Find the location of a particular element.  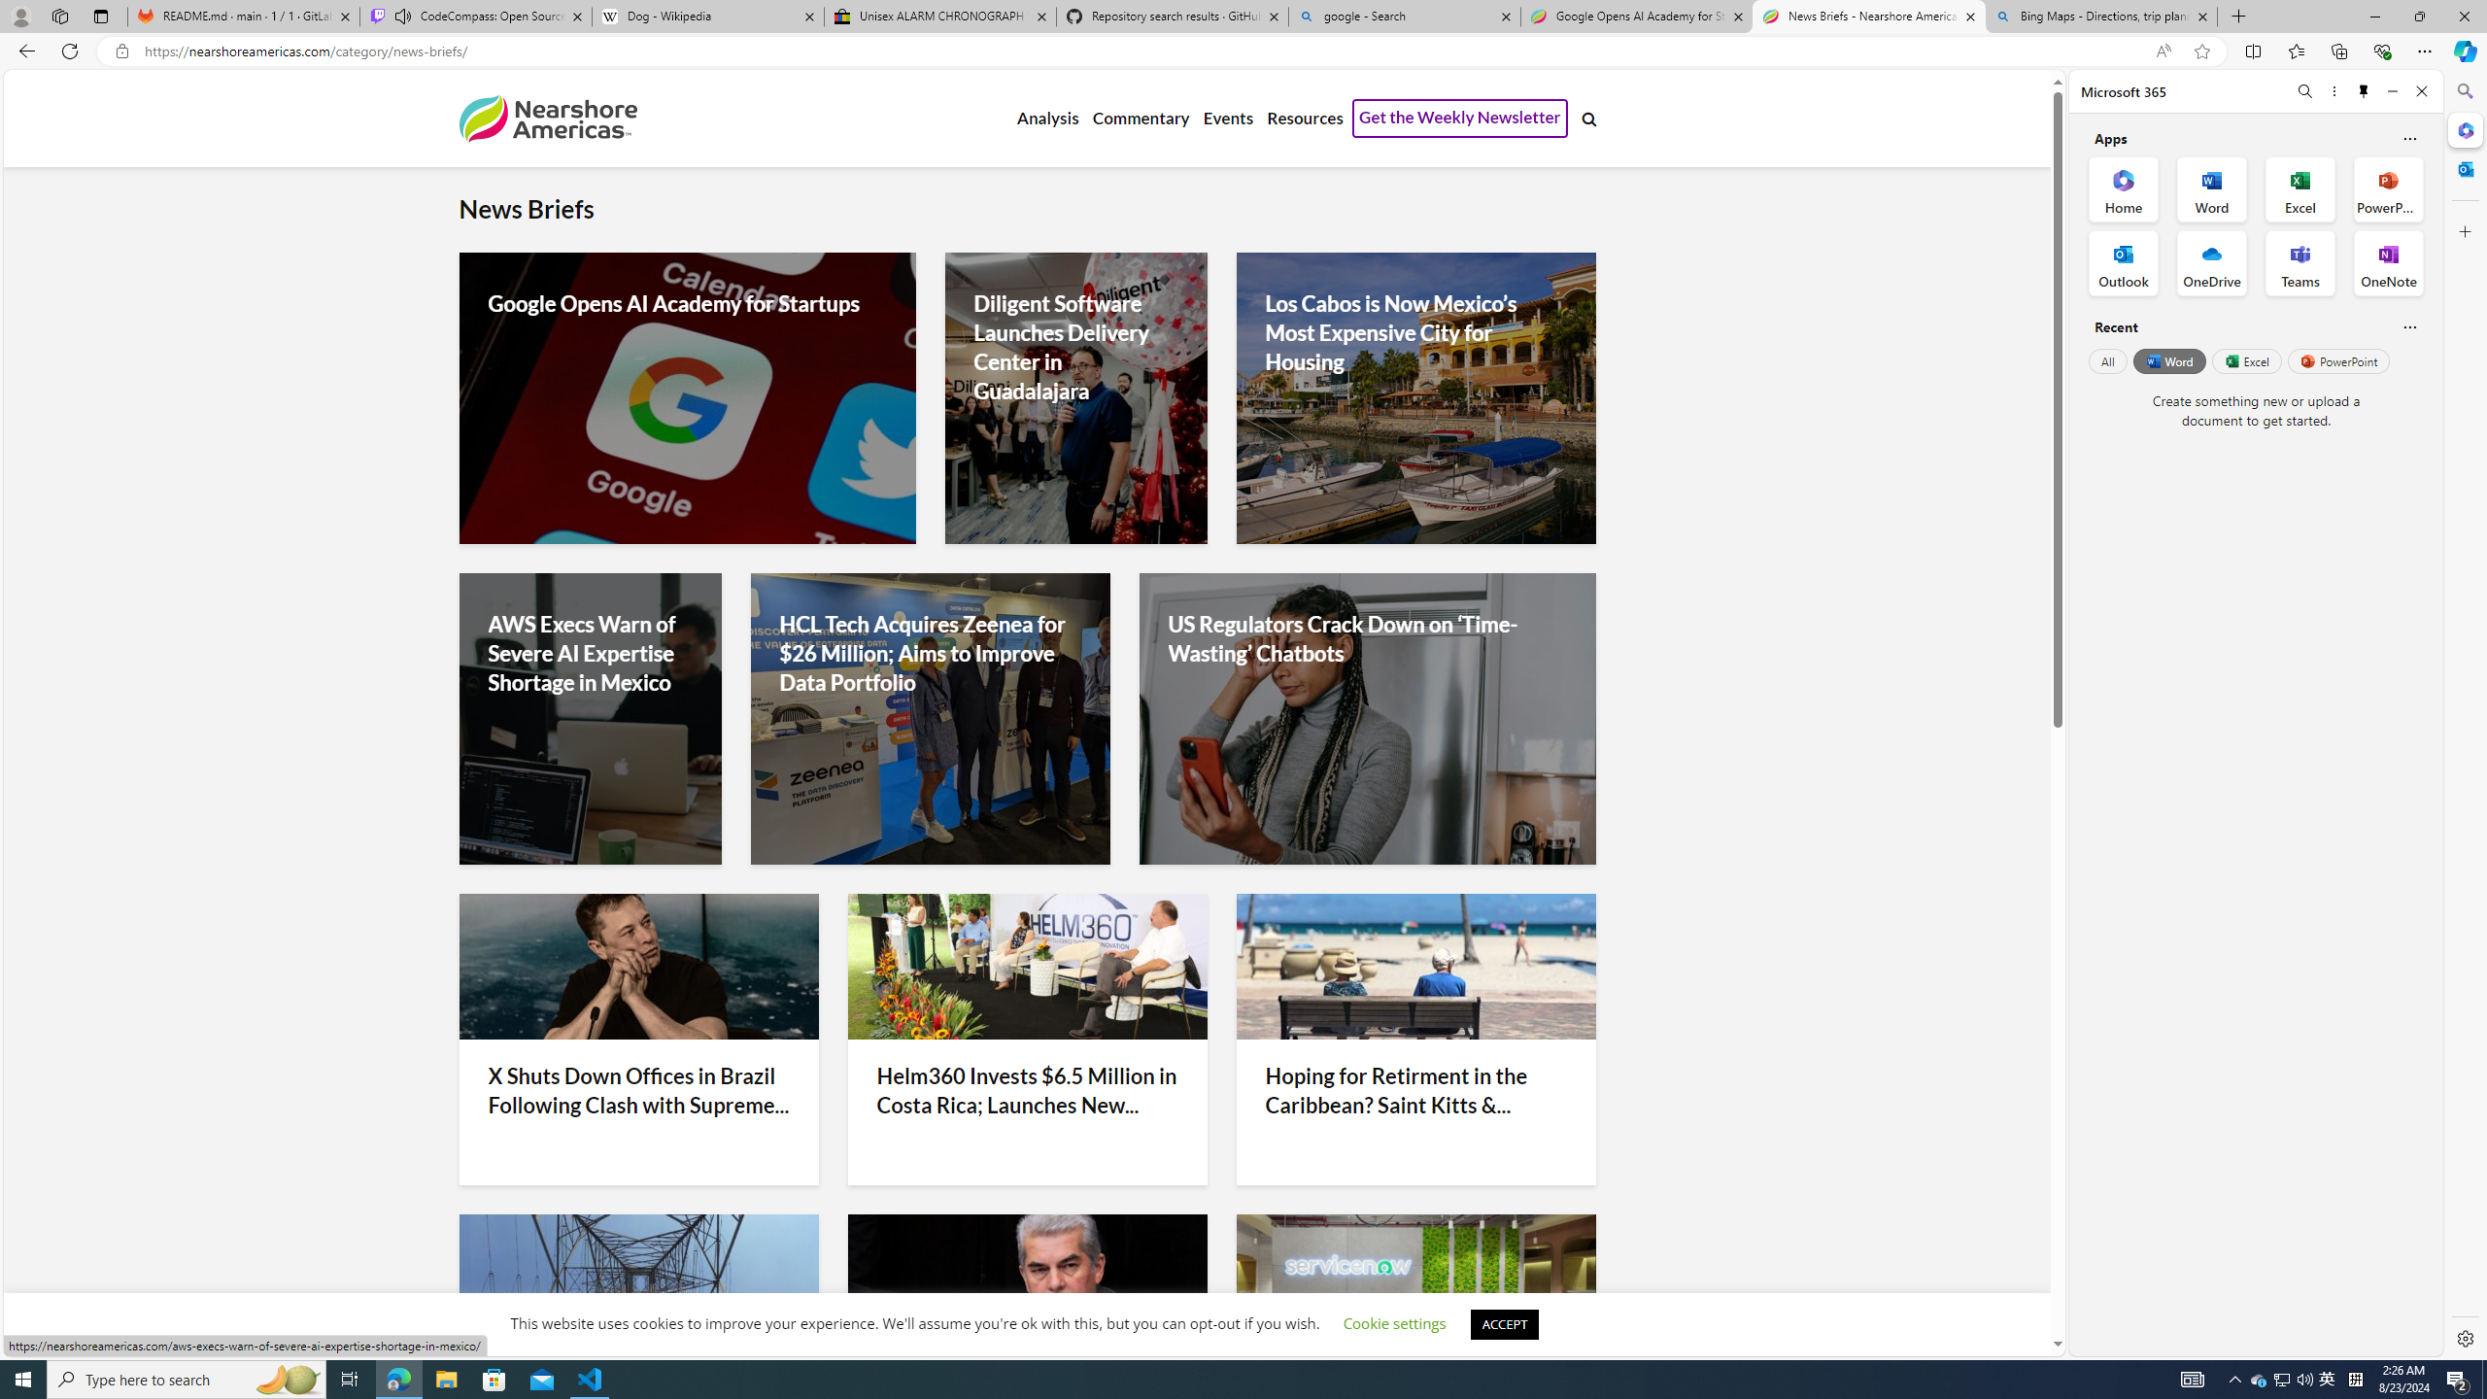

Hoping for Retirment in the Caribbean? Saint Kitts &... is located at coordinates (1416, 1090).